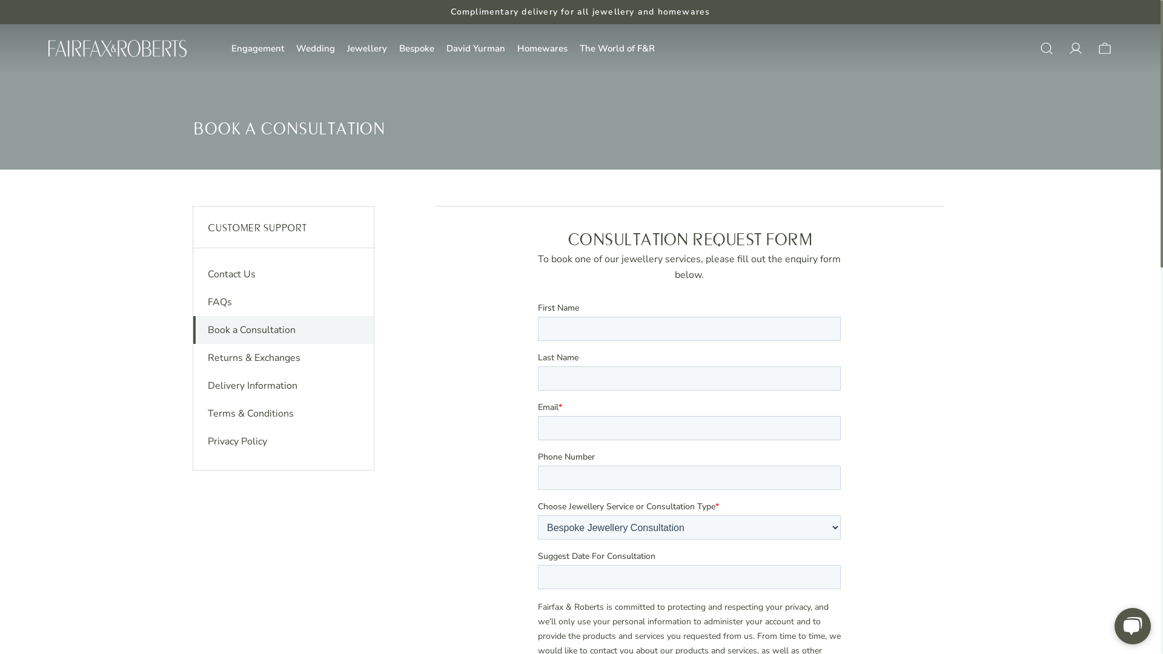 This screenshot has height=654, width=1163. Describe the element at coordinates (367, 48) in the screenshot. I see `Jewellery` at that location.